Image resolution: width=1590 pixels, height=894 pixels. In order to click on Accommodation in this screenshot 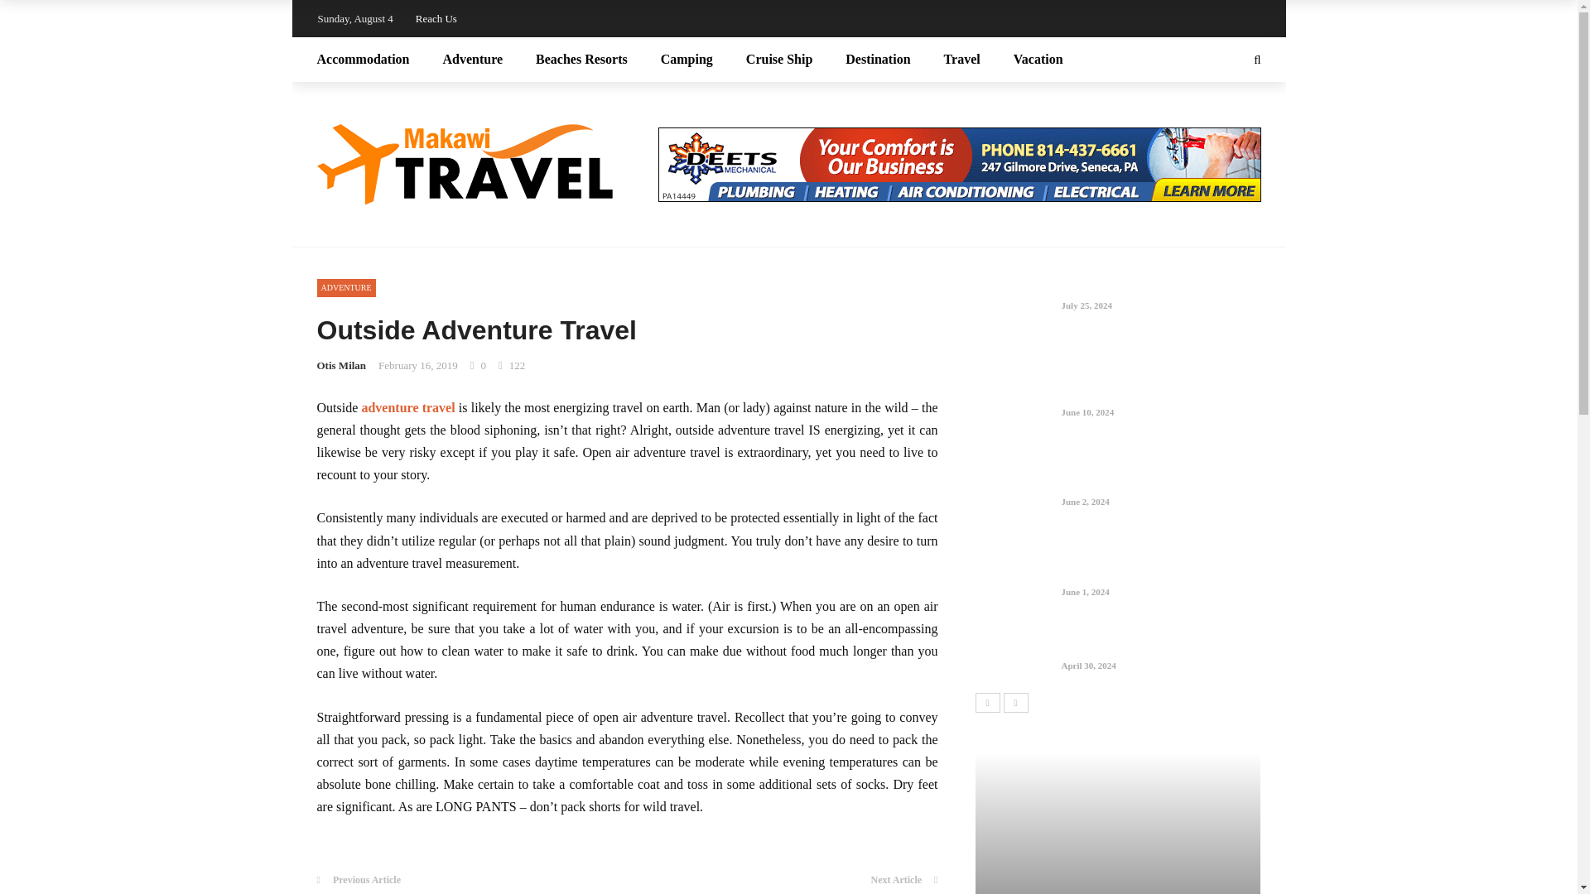, I will do `click(371, 60)`.